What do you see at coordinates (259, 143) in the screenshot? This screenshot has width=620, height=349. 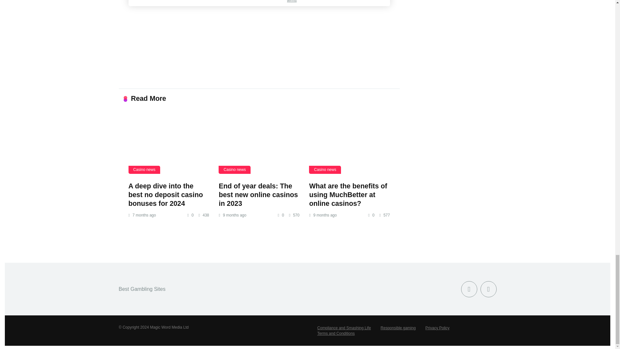 I see `End of year deals: The best new online casinos in 2023` at bounding box center [259, 143].